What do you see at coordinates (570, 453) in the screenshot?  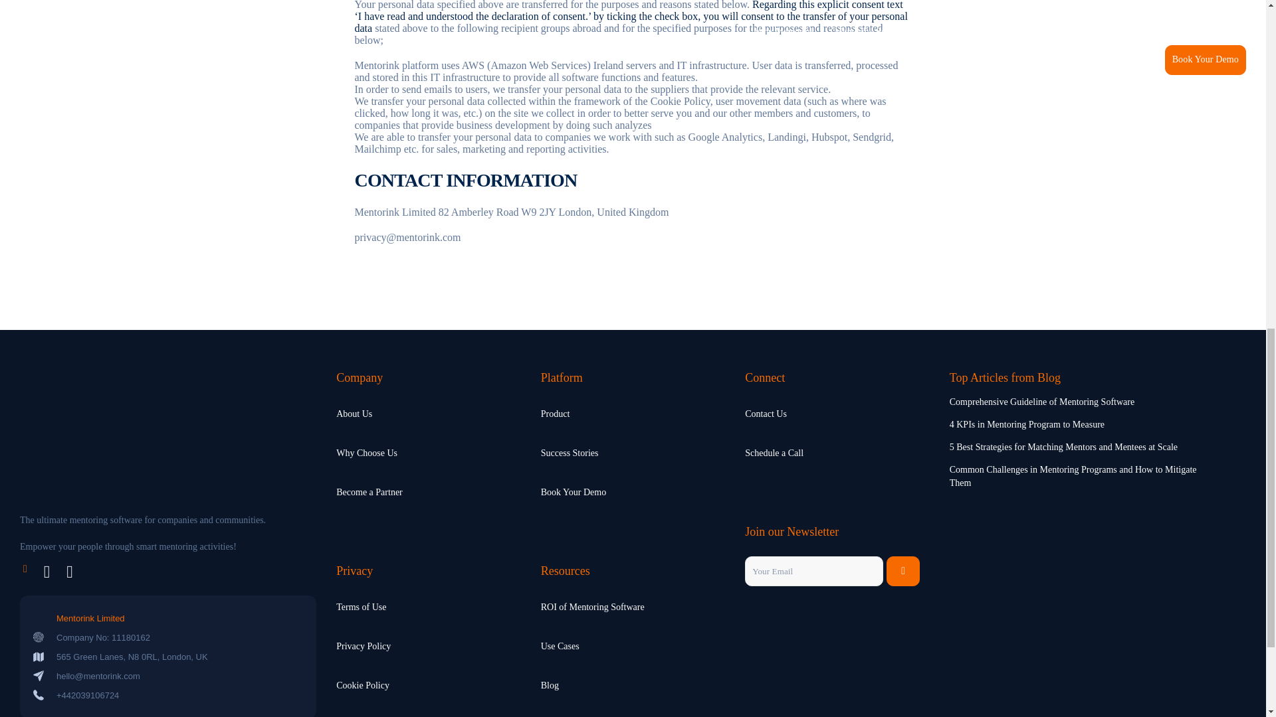 I see `Success Stories` at bounding box center [570, 453].